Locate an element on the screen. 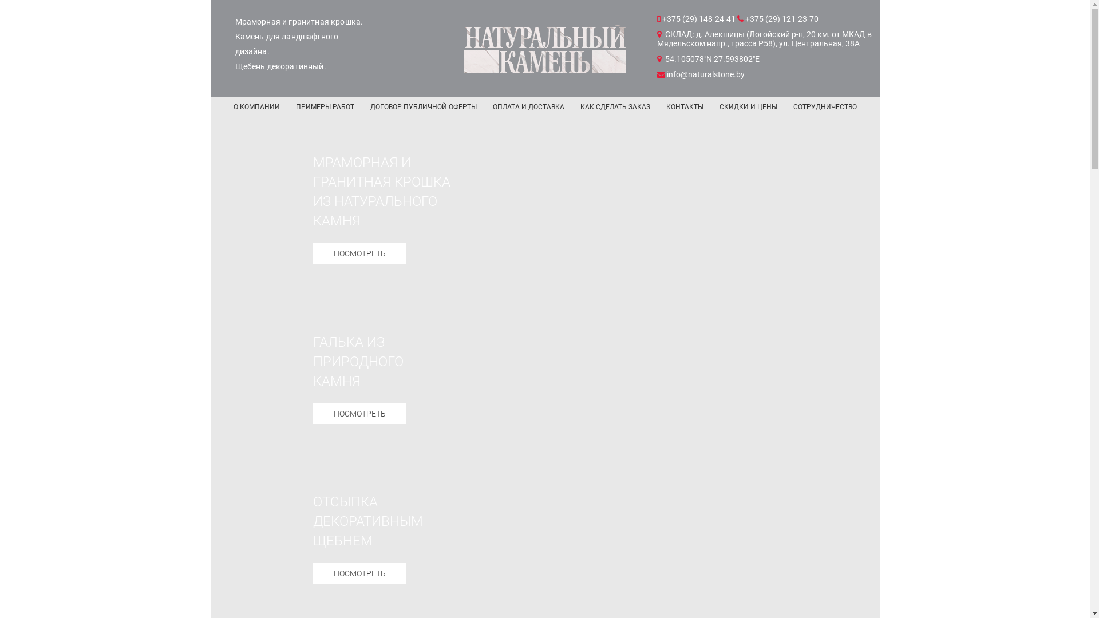 This screenshot has width=1099, height=618. info@naturalstone.by is located at coordinates (701, 74).